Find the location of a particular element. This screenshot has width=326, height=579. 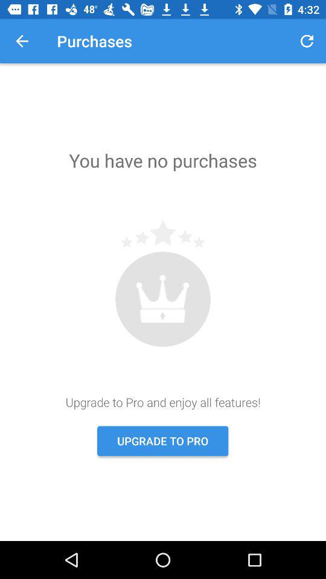

tap icon above the you have no item is located at coordinates (22, 41).